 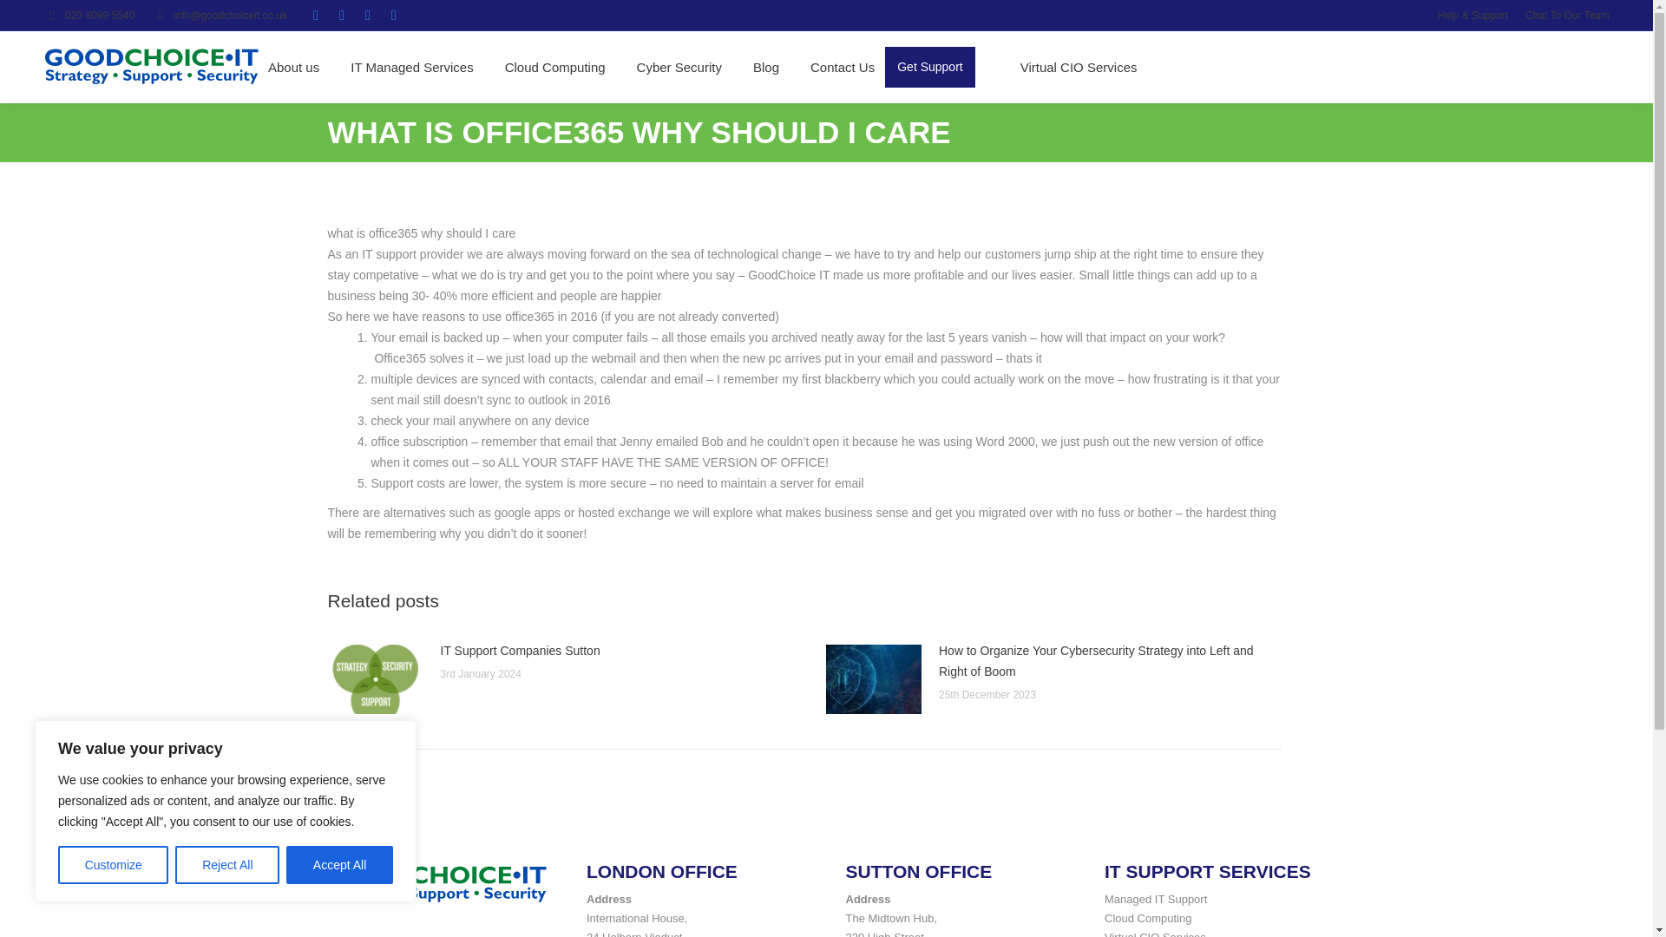 What do you see at coordinates (368, 16) in the screenshot?
I see `Twitter page opens in new window` at bounding box center [368, 16].